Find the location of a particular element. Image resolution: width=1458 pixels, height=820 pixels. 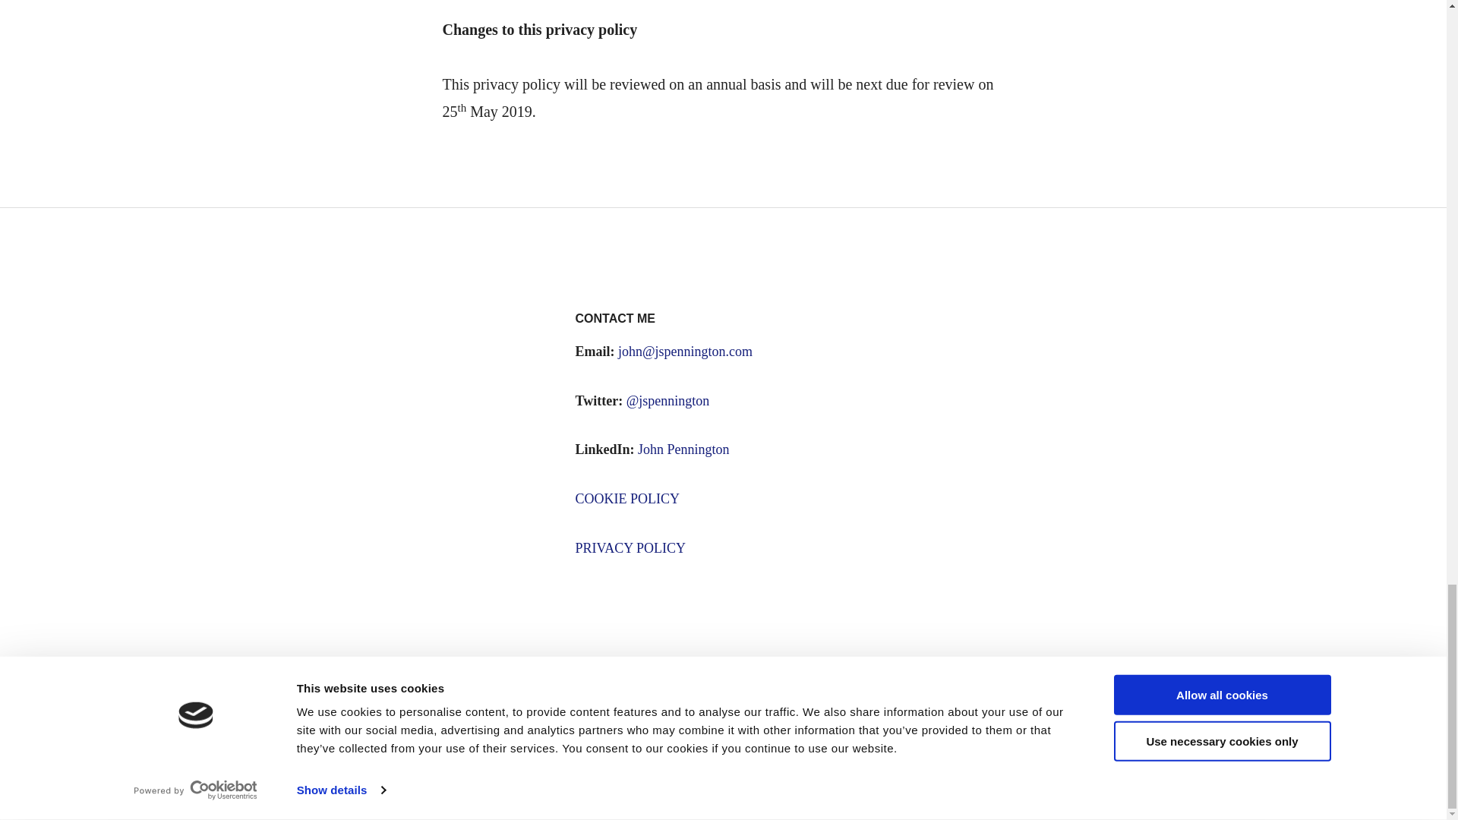

E-mail is located at coordinates (662, 689).